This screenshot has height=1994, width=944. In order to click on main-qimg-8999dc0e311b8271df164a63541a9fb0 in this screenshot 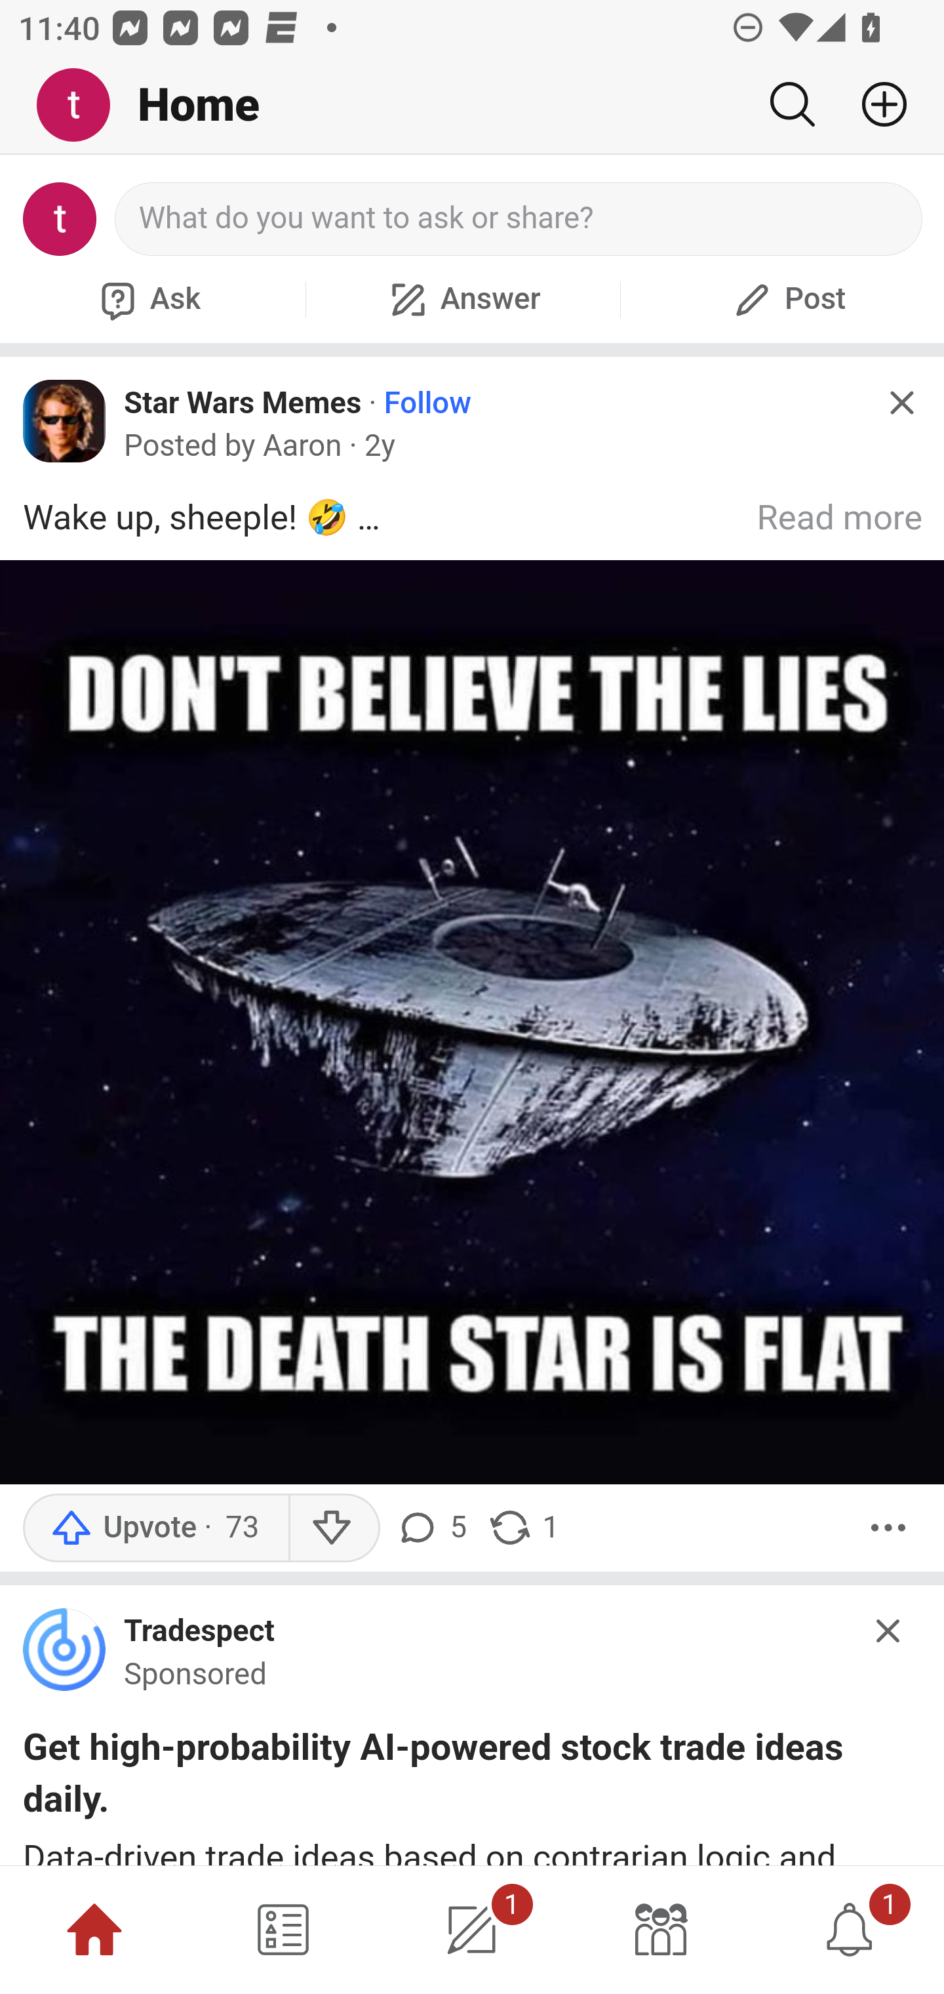, I will do `click(65, 1655)`.